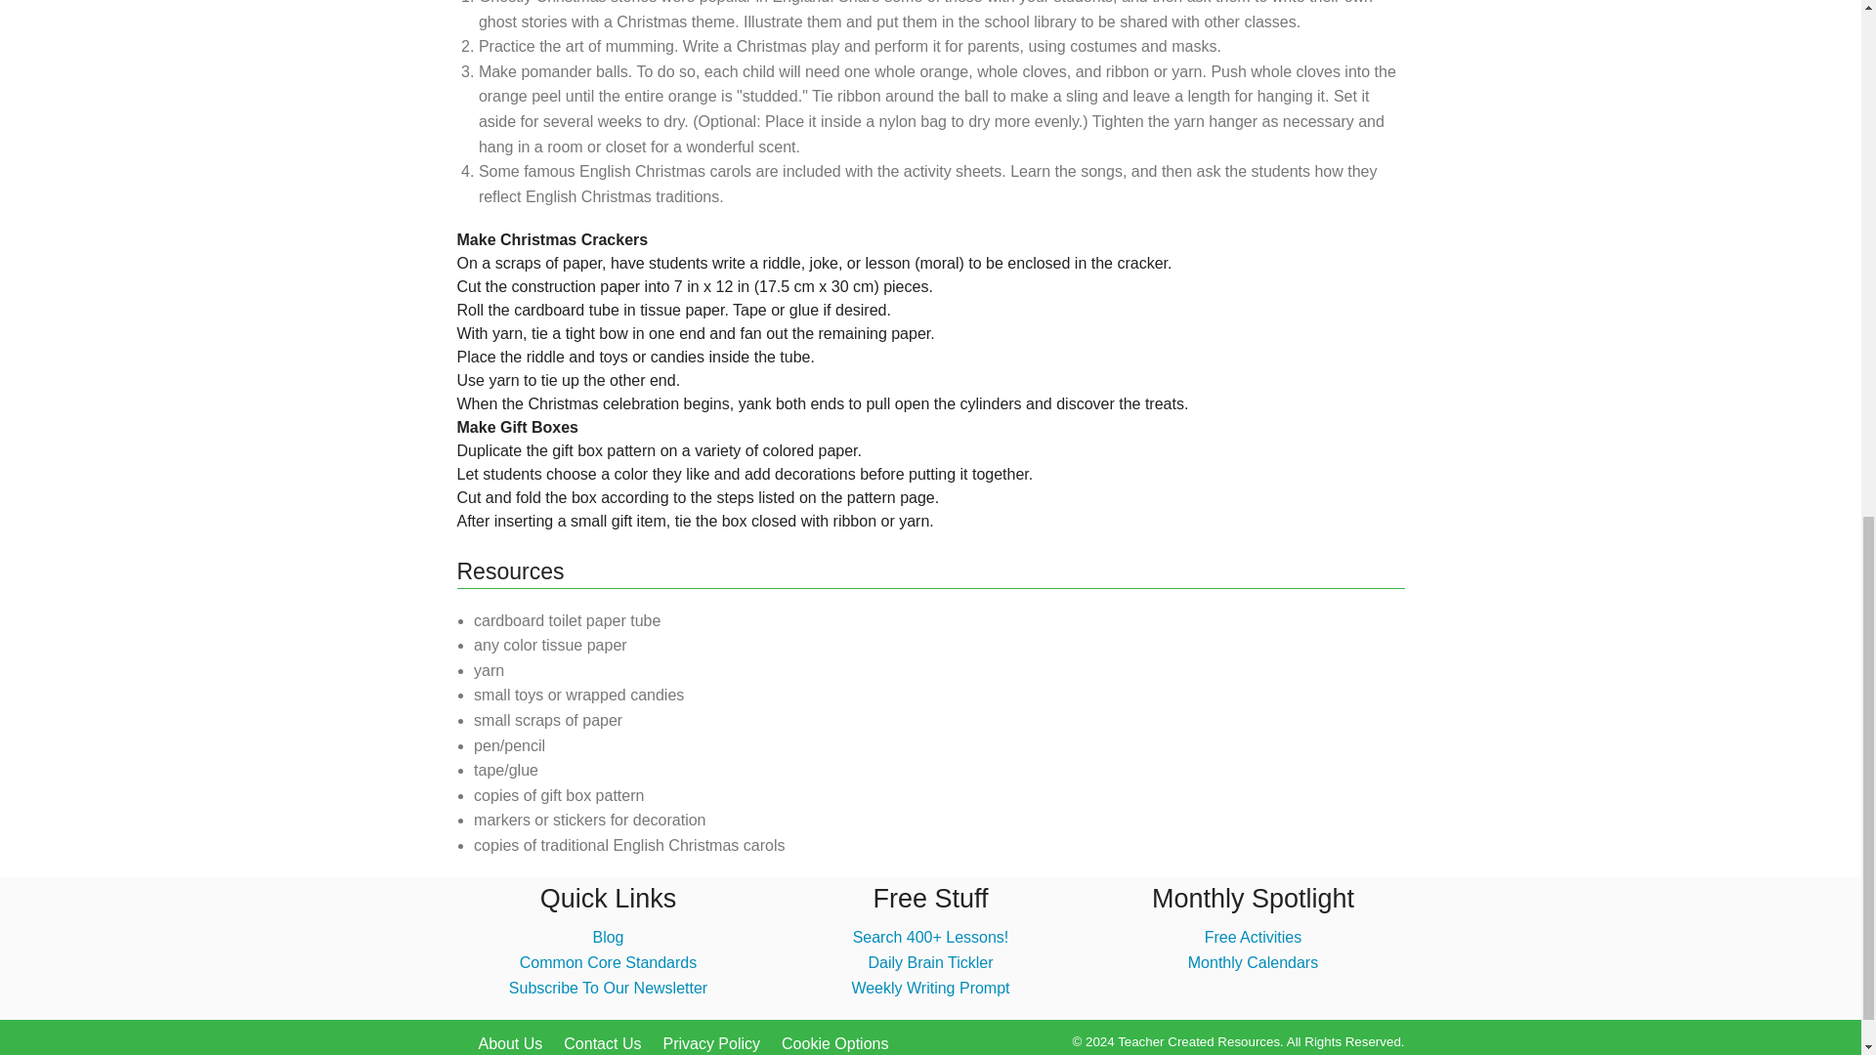  I want to click on Contact Us, so click(602, 1043).